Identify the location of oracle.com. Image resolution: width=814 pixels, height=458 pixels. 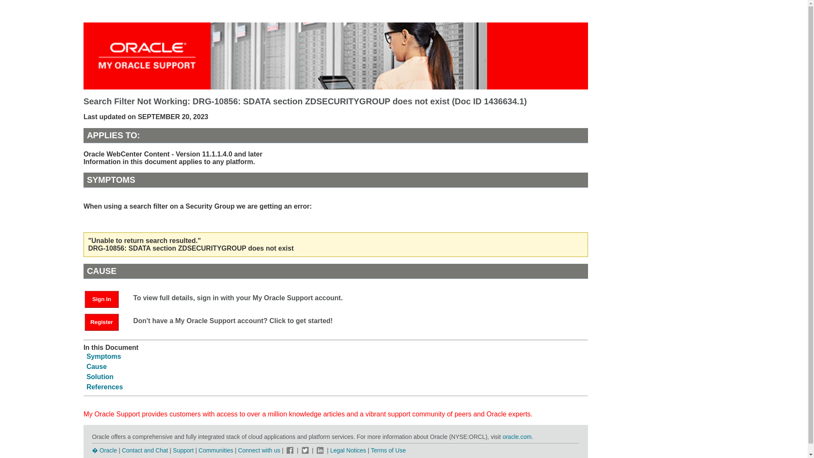
(516, 436).